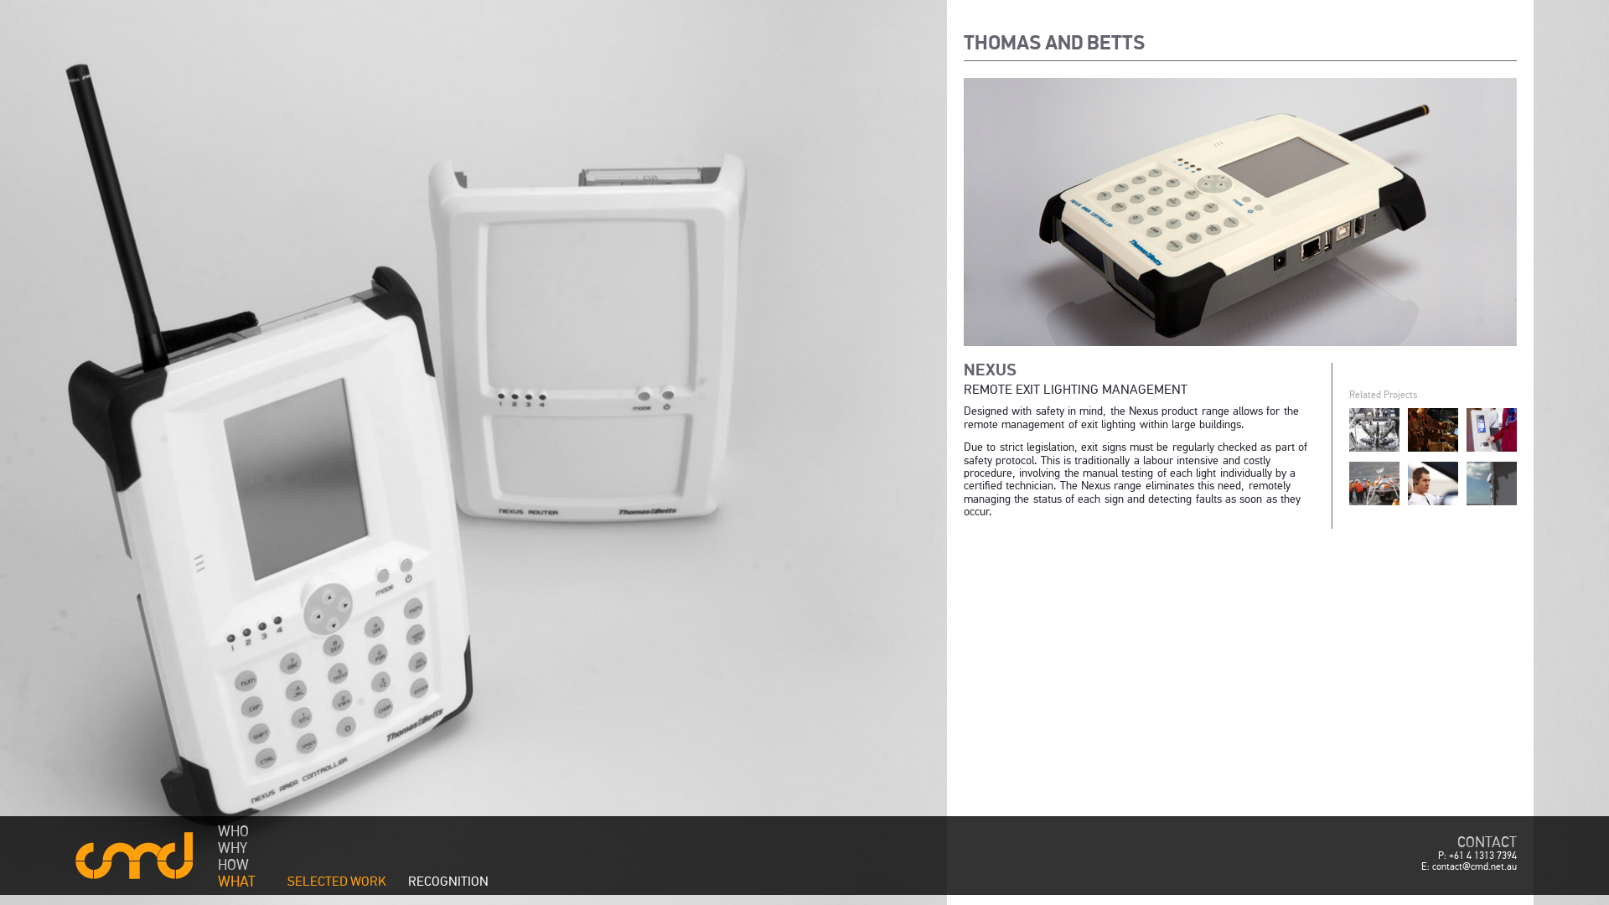 The width and height of the screenshot is (1609, 905). I want to click on WHAT, so click(243, 881).